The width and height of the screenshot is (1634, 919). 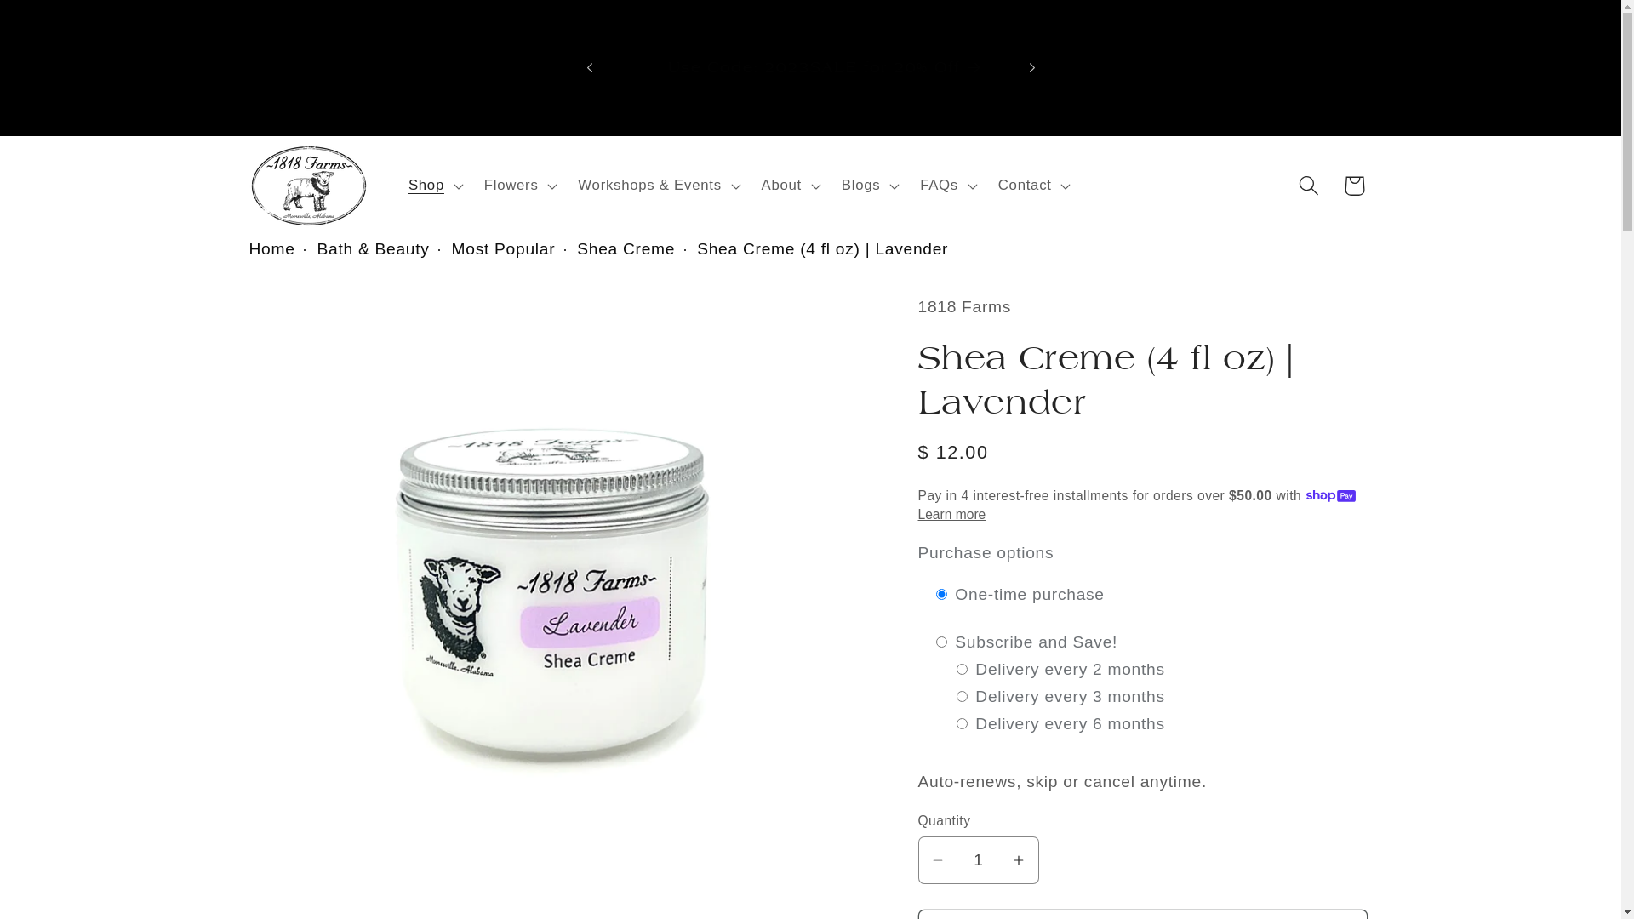 I want to click on Decrease quantity for Shea Creme (4 fl oz) | Lavender, so click(x=938, y=860).